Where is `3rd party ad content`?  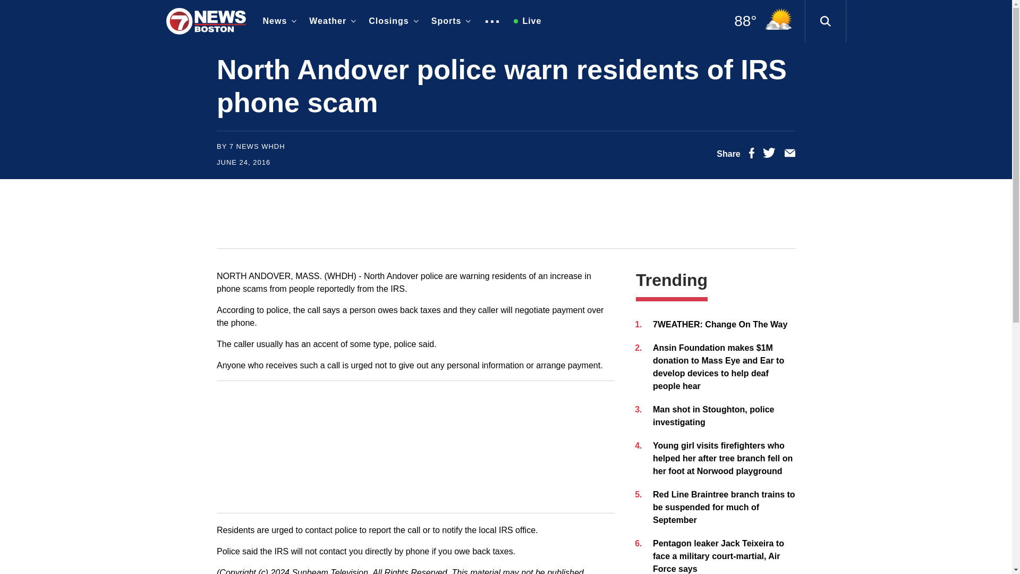 3rd party ad content is located at coordinates (505, 214).